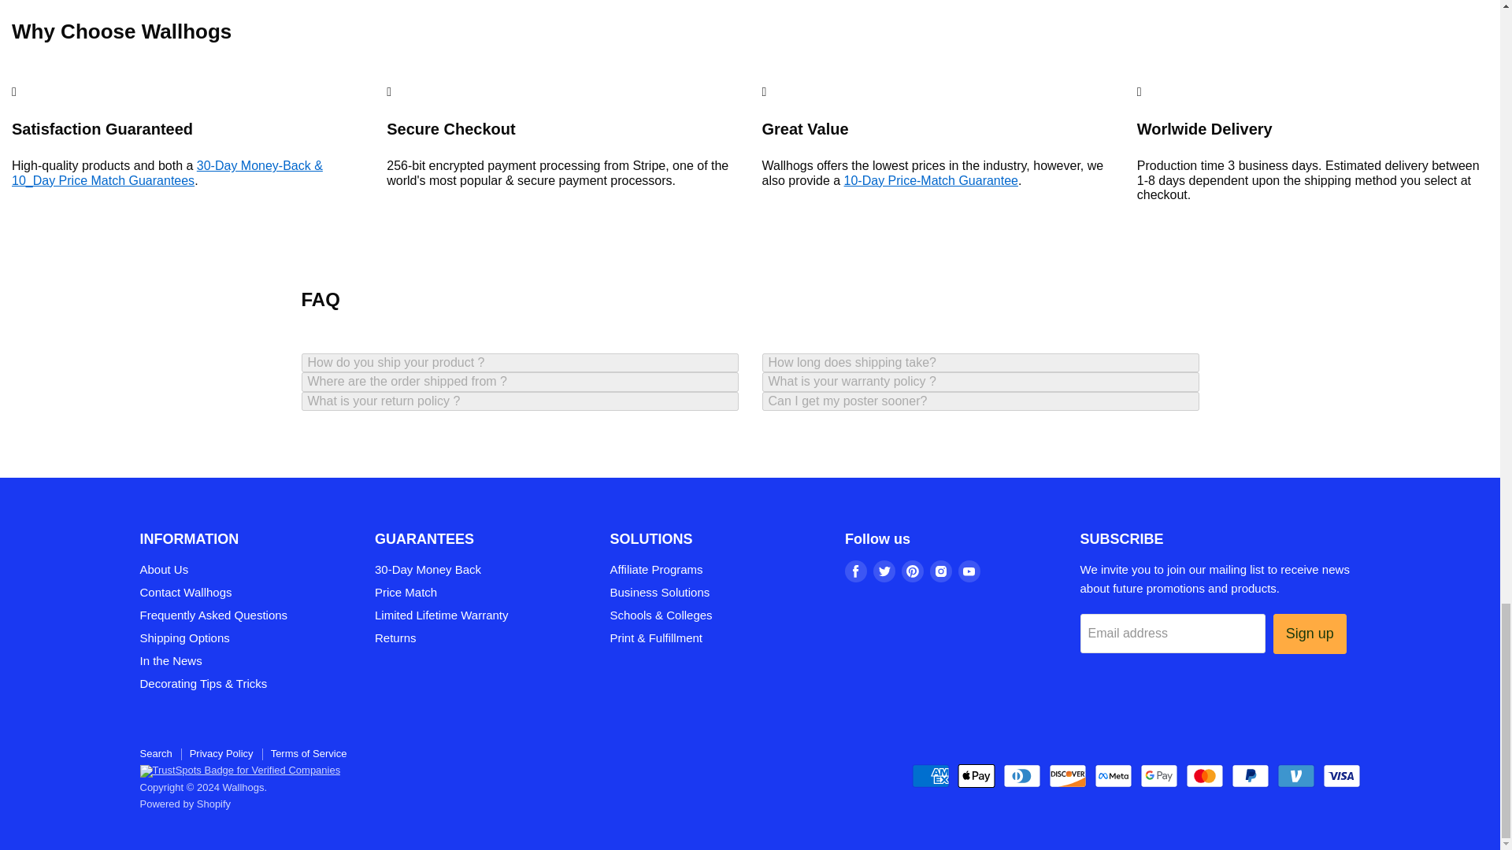 This screenshot has width=1512, height=850. What do you see at coordinates (912, 571) in the screenshot?
I see `Pinterest` at bounding box center [912, 571].